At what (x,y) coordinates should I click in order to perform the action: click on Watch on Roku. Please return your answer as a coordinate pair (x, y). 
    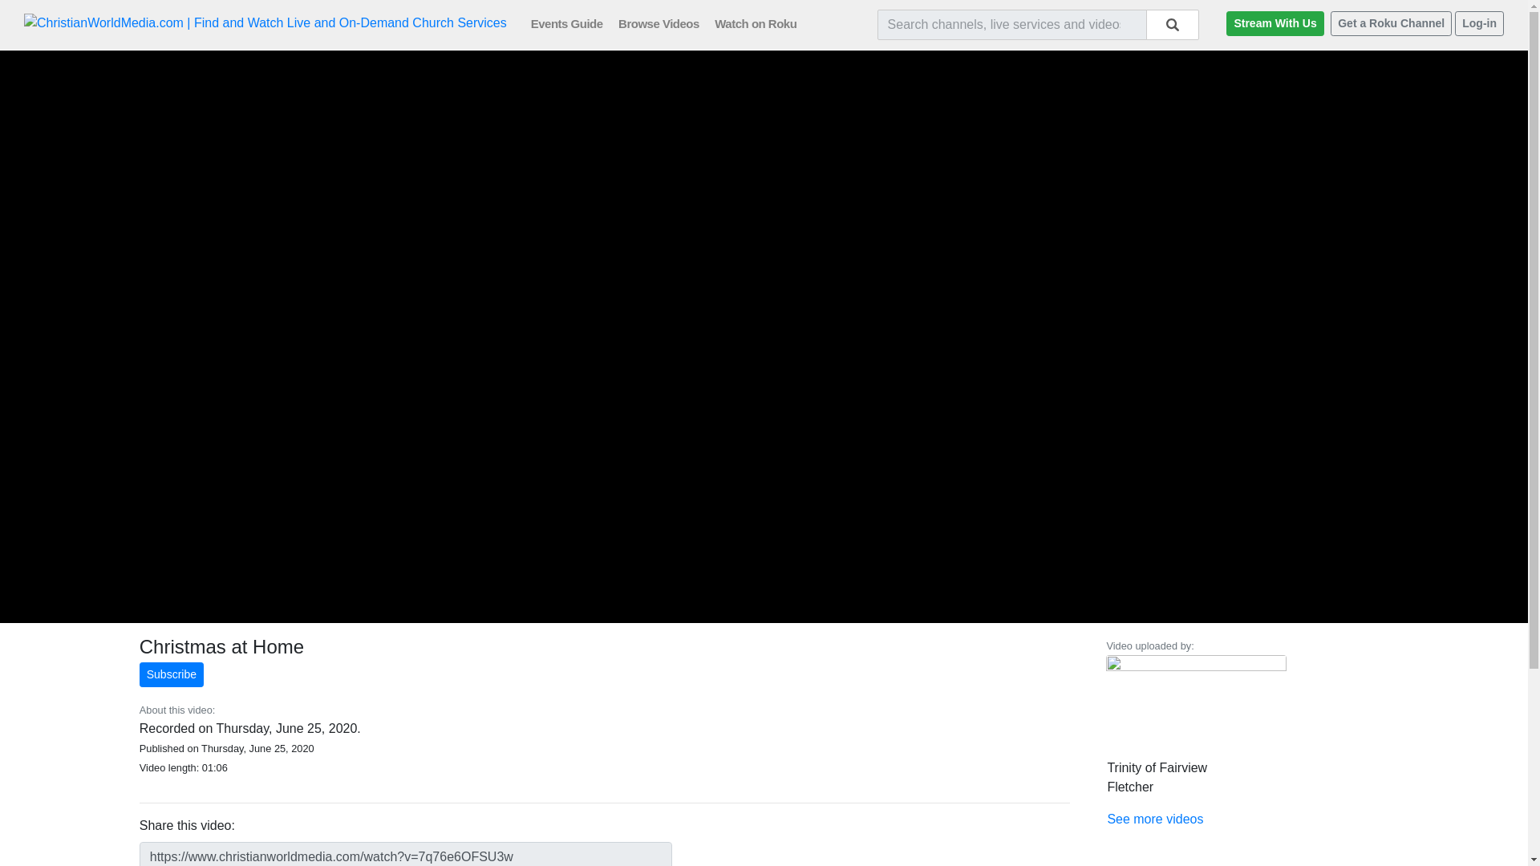
    Looking at the image, I should click on (761, 22).